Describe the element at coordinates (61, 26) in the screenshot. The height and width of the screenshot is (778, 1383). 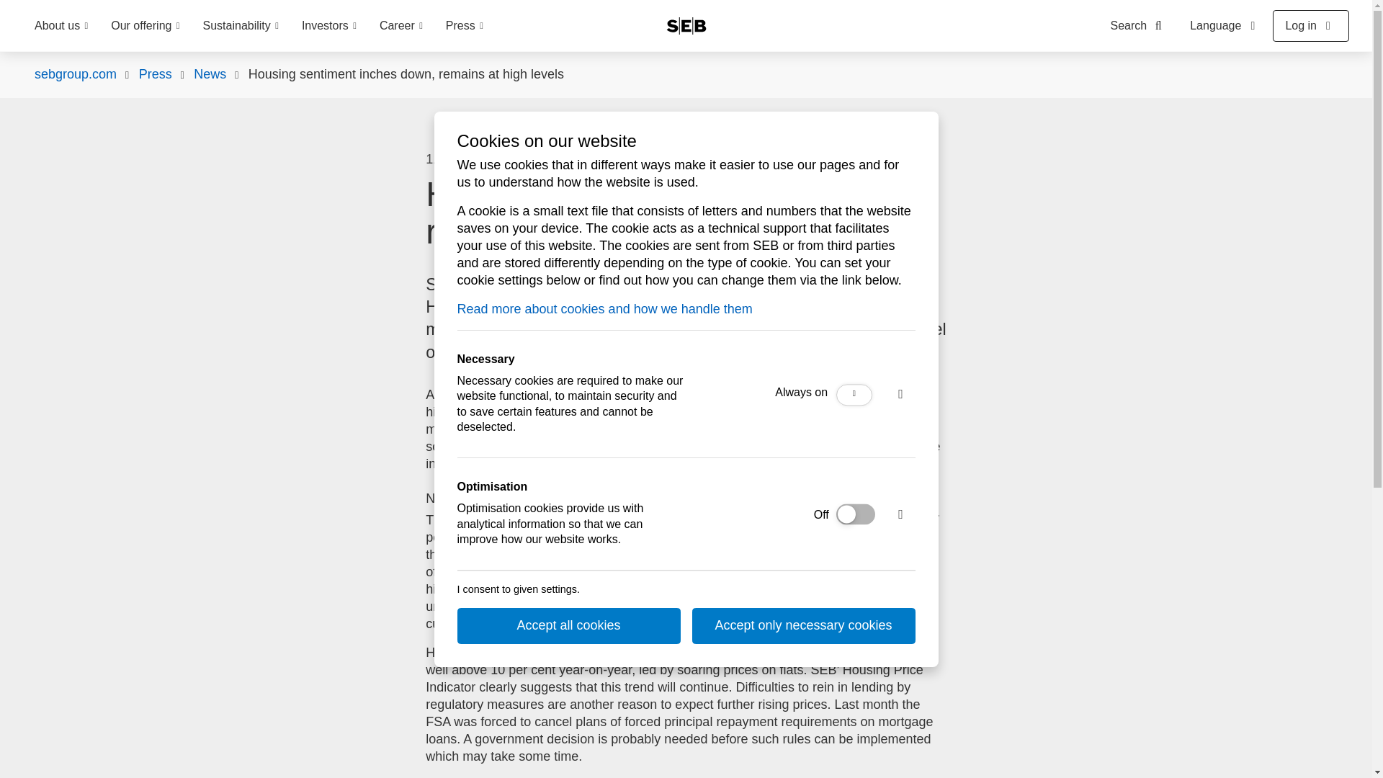
I see `About us` at that location.